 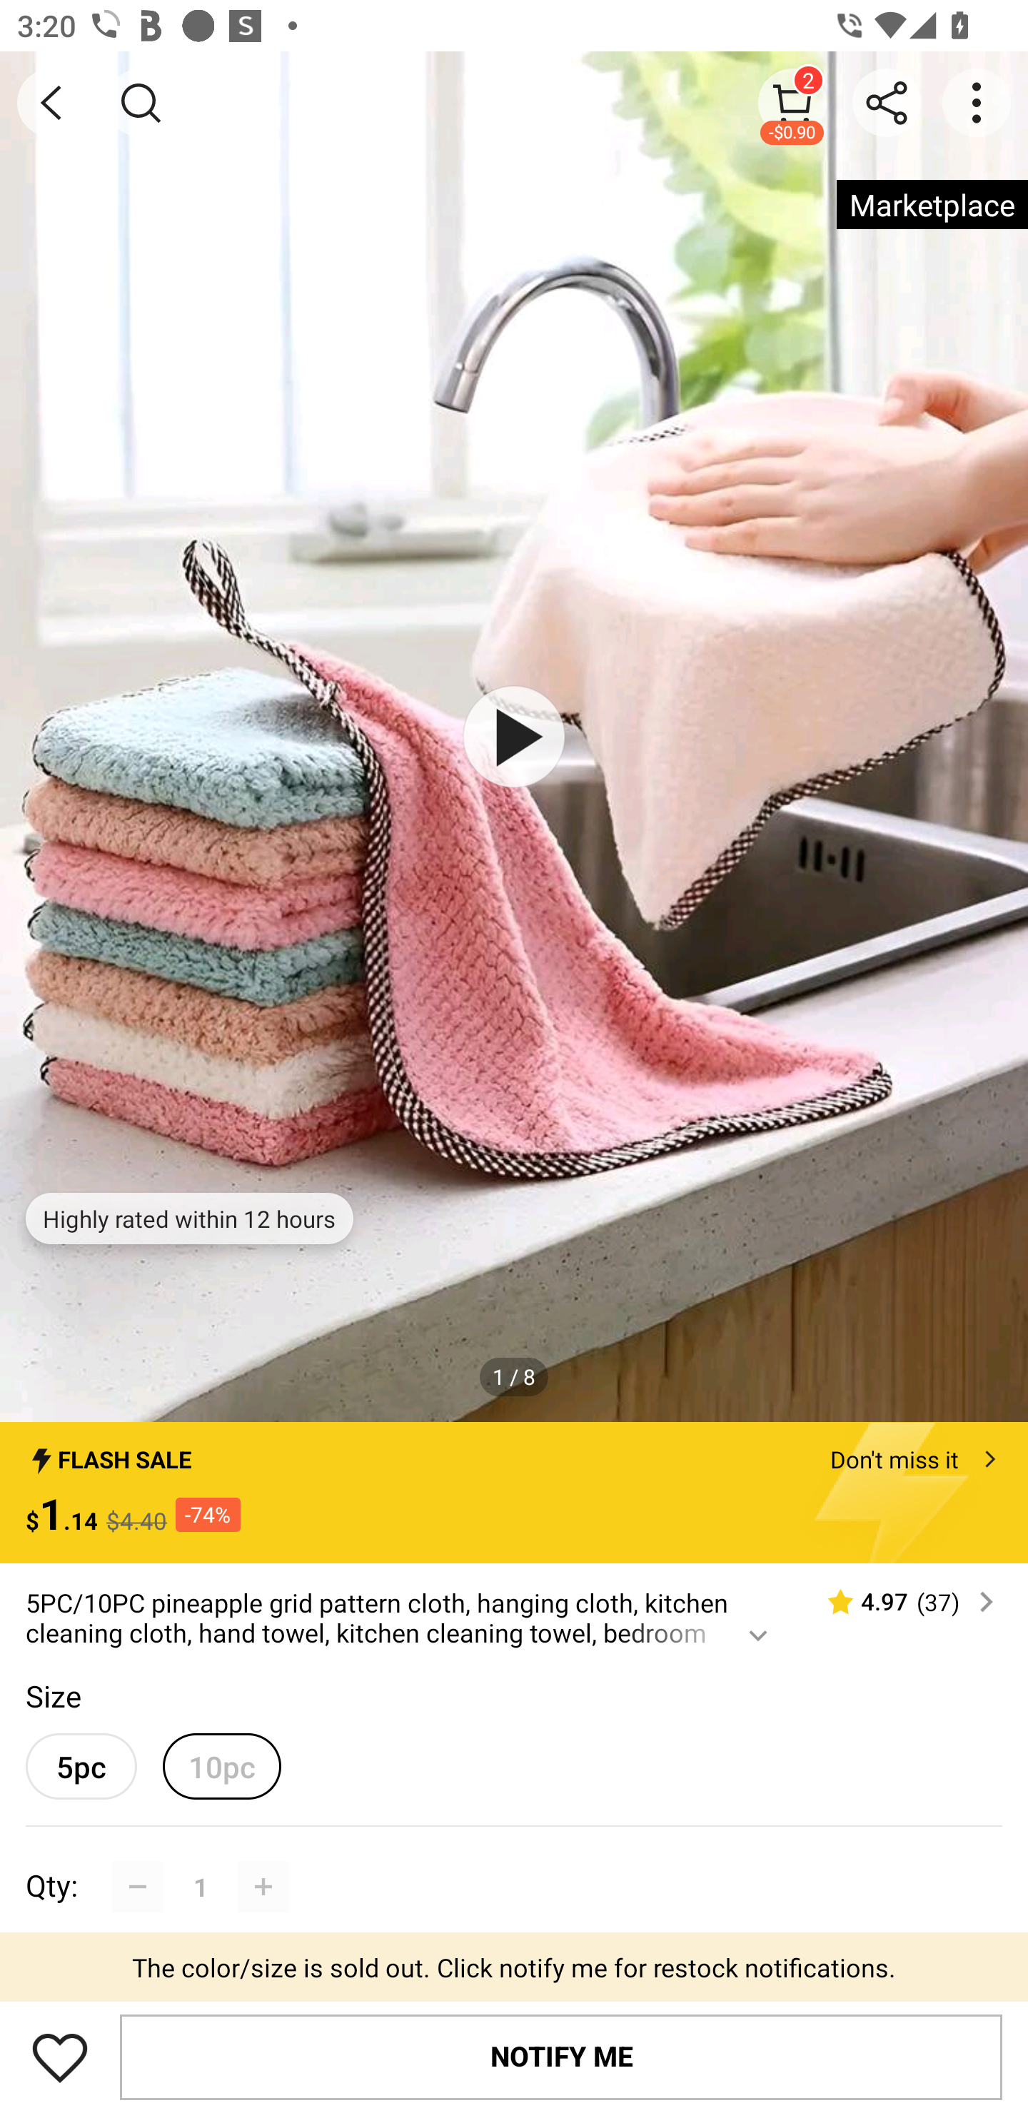 I want to click on Save, so click(x=60, y=2057).